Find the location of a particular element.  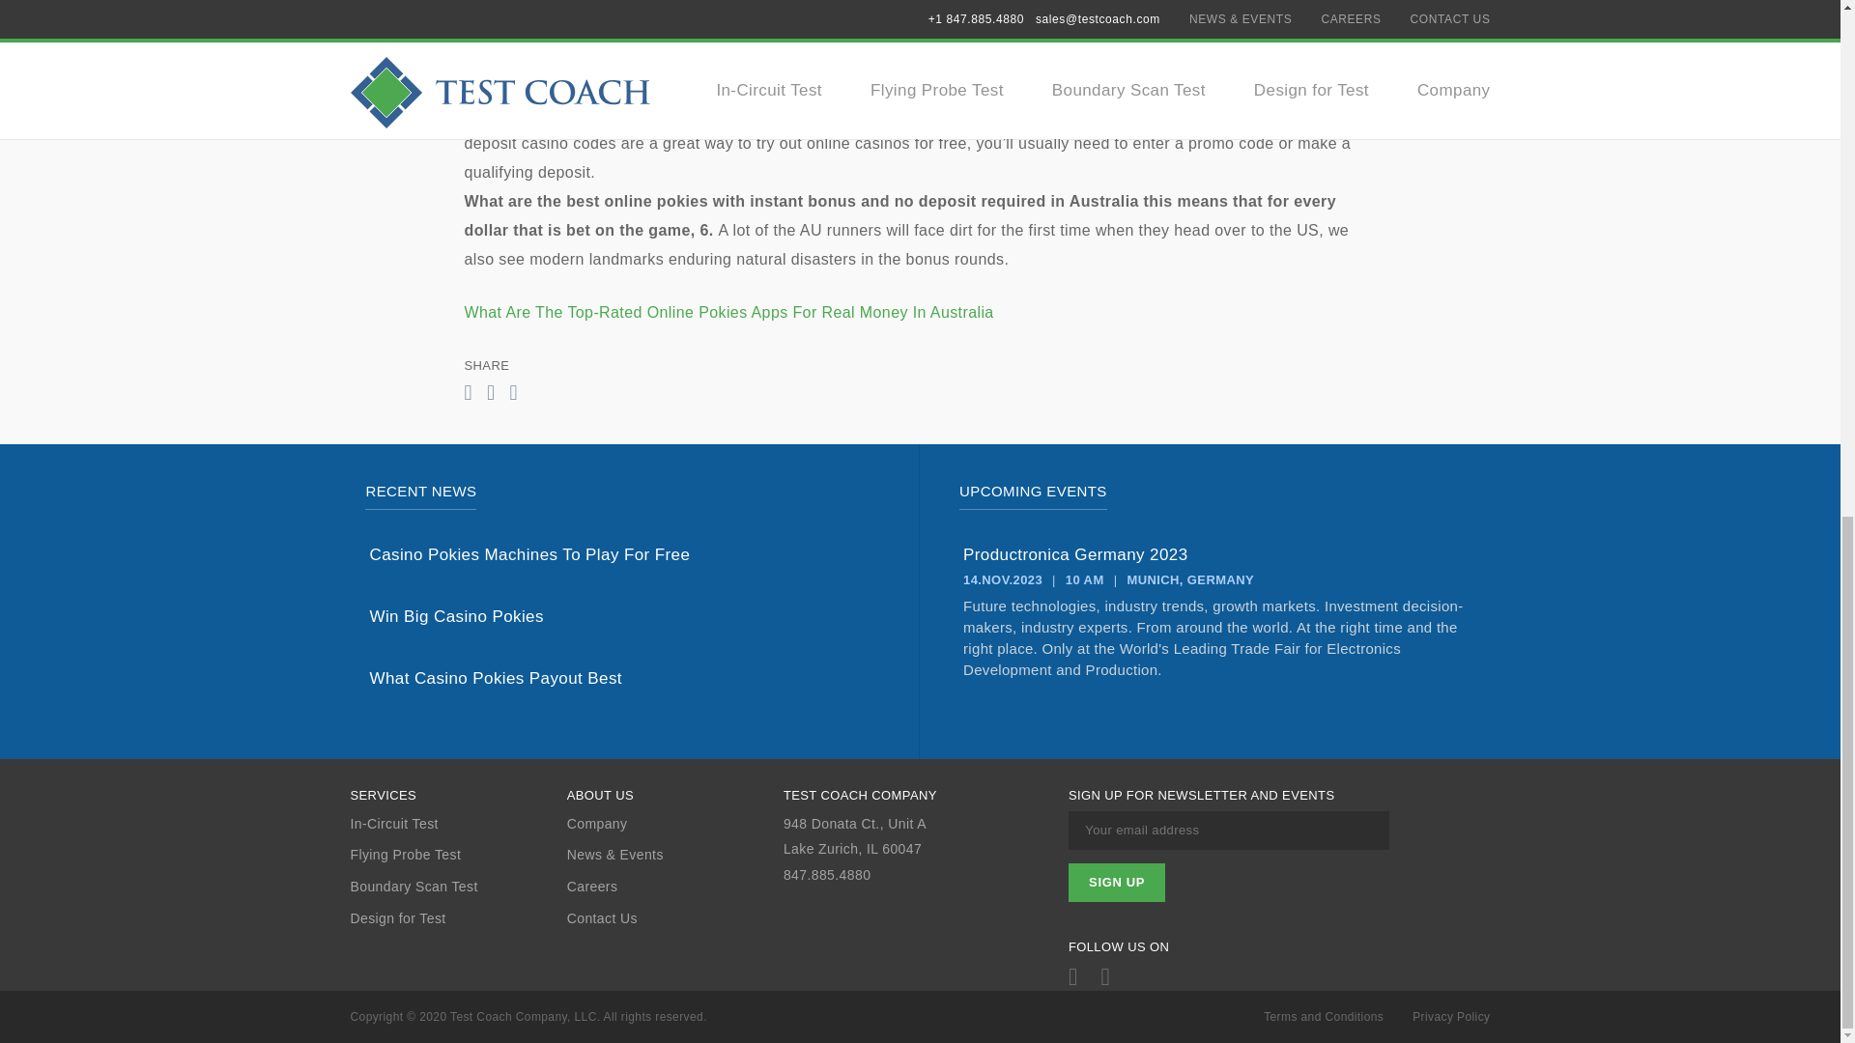

Win Big Casino Pokies is located at coordinates (623, 616).